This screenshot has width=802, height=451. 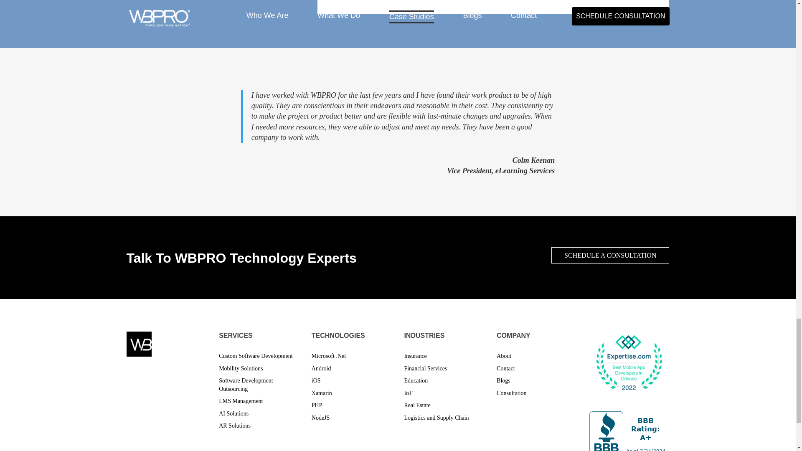 What do you see at coordinates (436, 418) in the screenshot?
I see `Logistics and Supply Chain` at bounding box center [436, 418].